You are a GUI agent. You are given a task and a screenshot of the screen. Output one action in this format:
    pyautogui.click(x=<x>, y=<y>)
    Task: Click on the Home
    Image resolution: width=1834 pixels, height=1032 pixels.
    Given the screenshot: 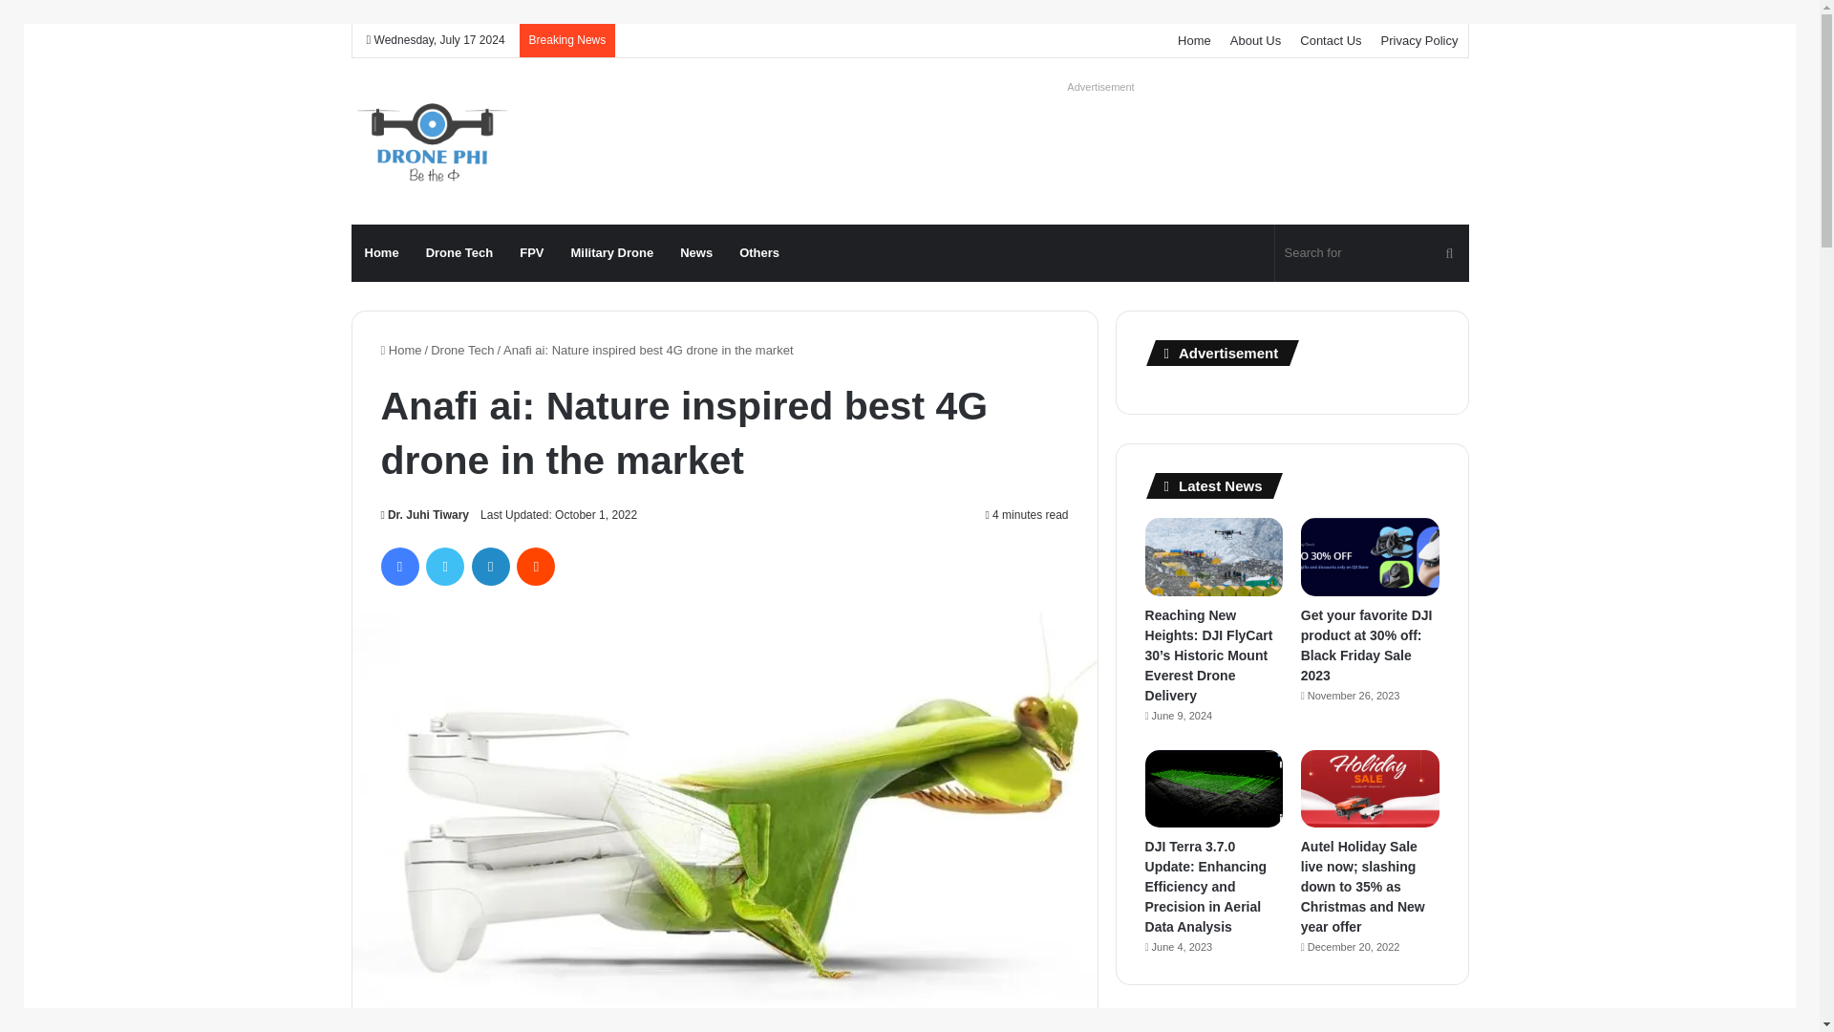 What is the action you would take?
    pyautogui.click(x=382, y=252)
    